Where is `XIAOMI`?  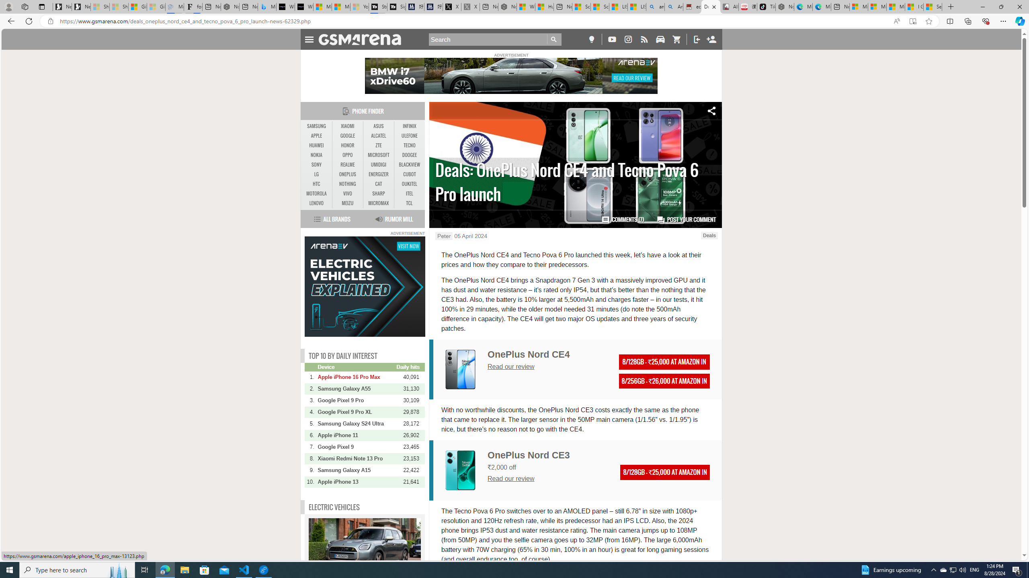
XIAOMI is located at coordinates (347, 126).